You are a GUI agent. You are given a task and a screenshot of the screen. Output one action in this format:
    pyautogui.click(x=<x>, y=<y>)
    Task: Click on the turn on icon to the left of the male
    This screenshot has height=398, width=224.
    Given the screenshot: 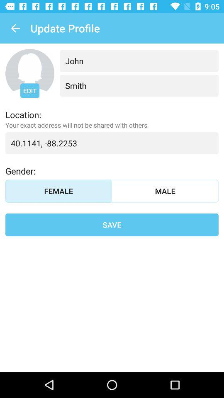 What is the action you would take?
    pyautogui.click(x=59, y=191)
    